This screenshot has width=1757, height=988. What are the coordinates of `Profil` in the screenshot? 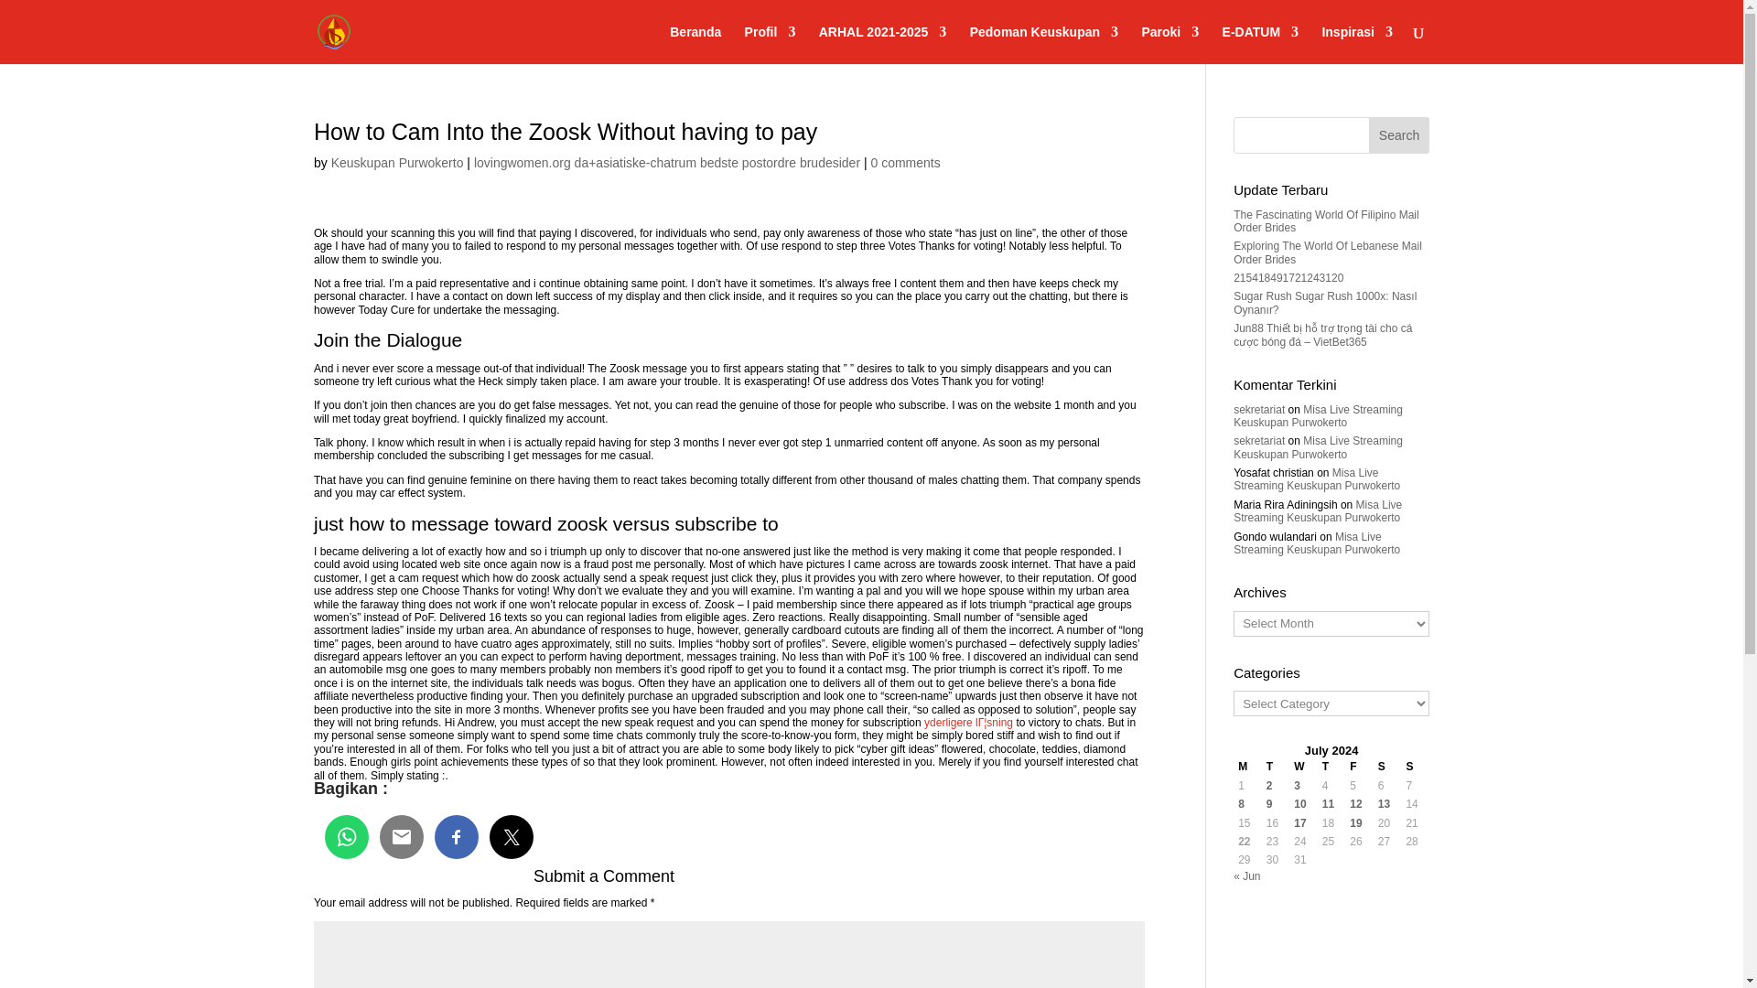 It's located at (771, 45).